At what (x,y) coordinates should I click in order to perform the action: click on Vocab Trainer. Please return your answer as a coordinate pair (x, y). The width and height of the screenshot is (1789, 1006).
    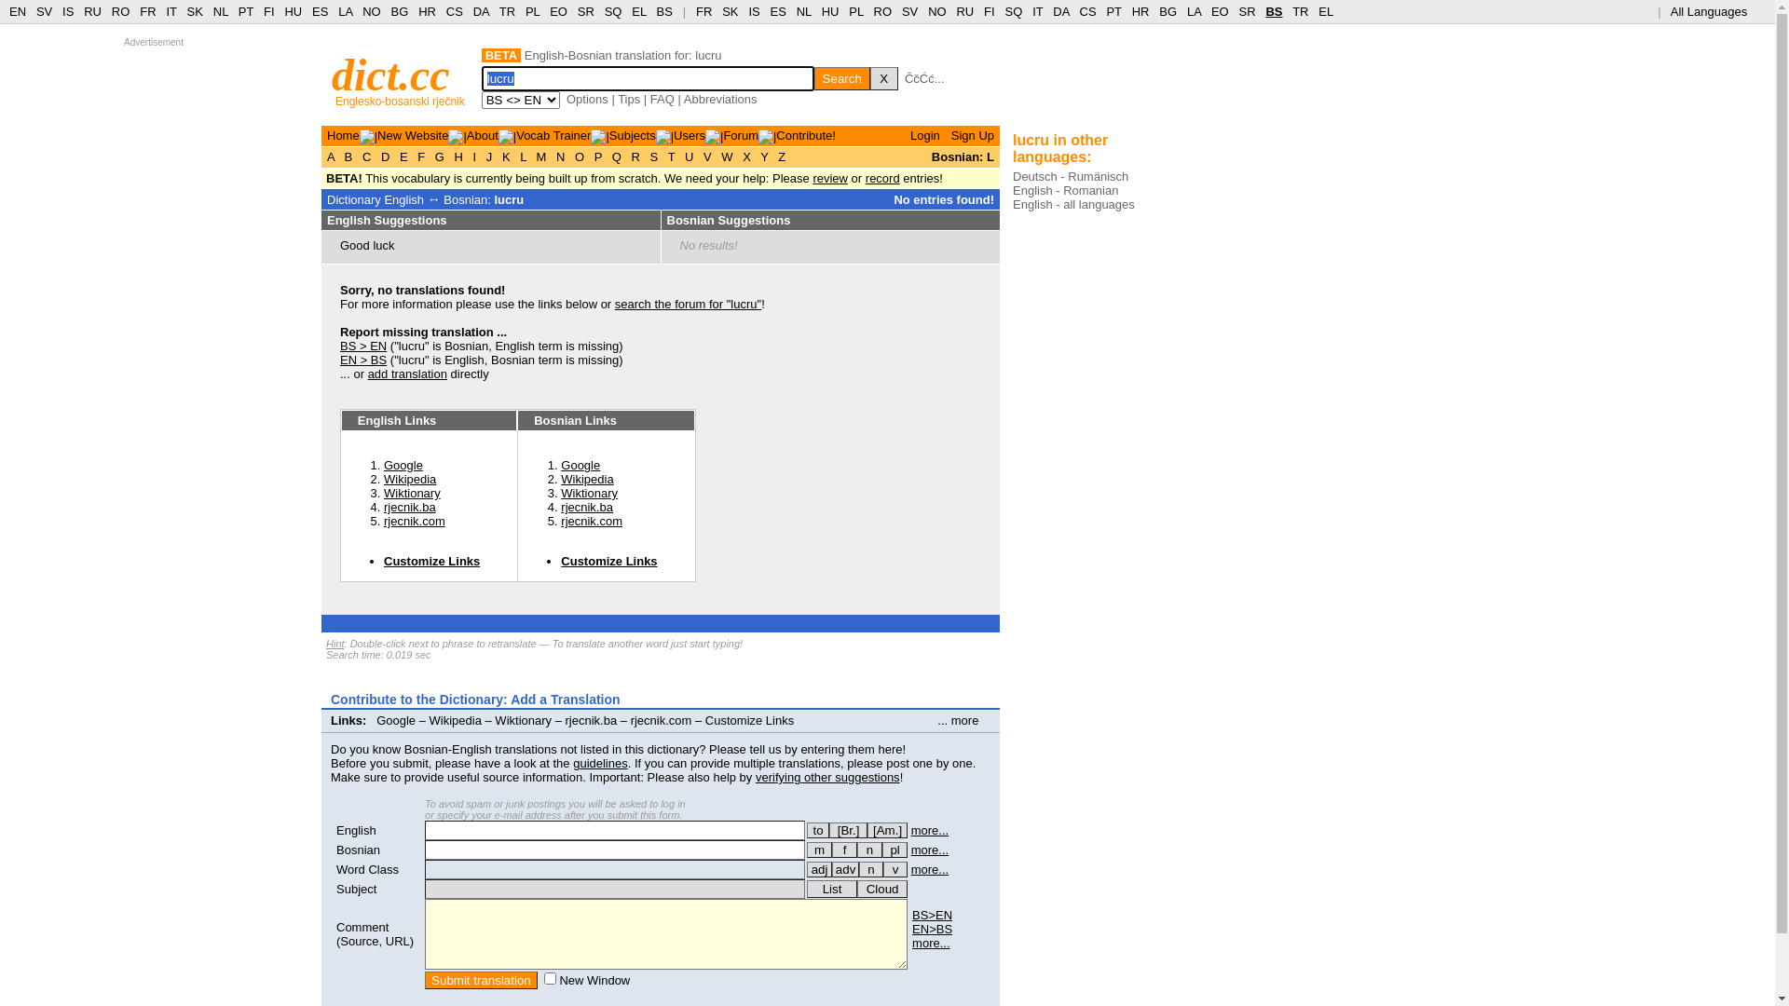
    Looking at the image, I should click on (553, 136).